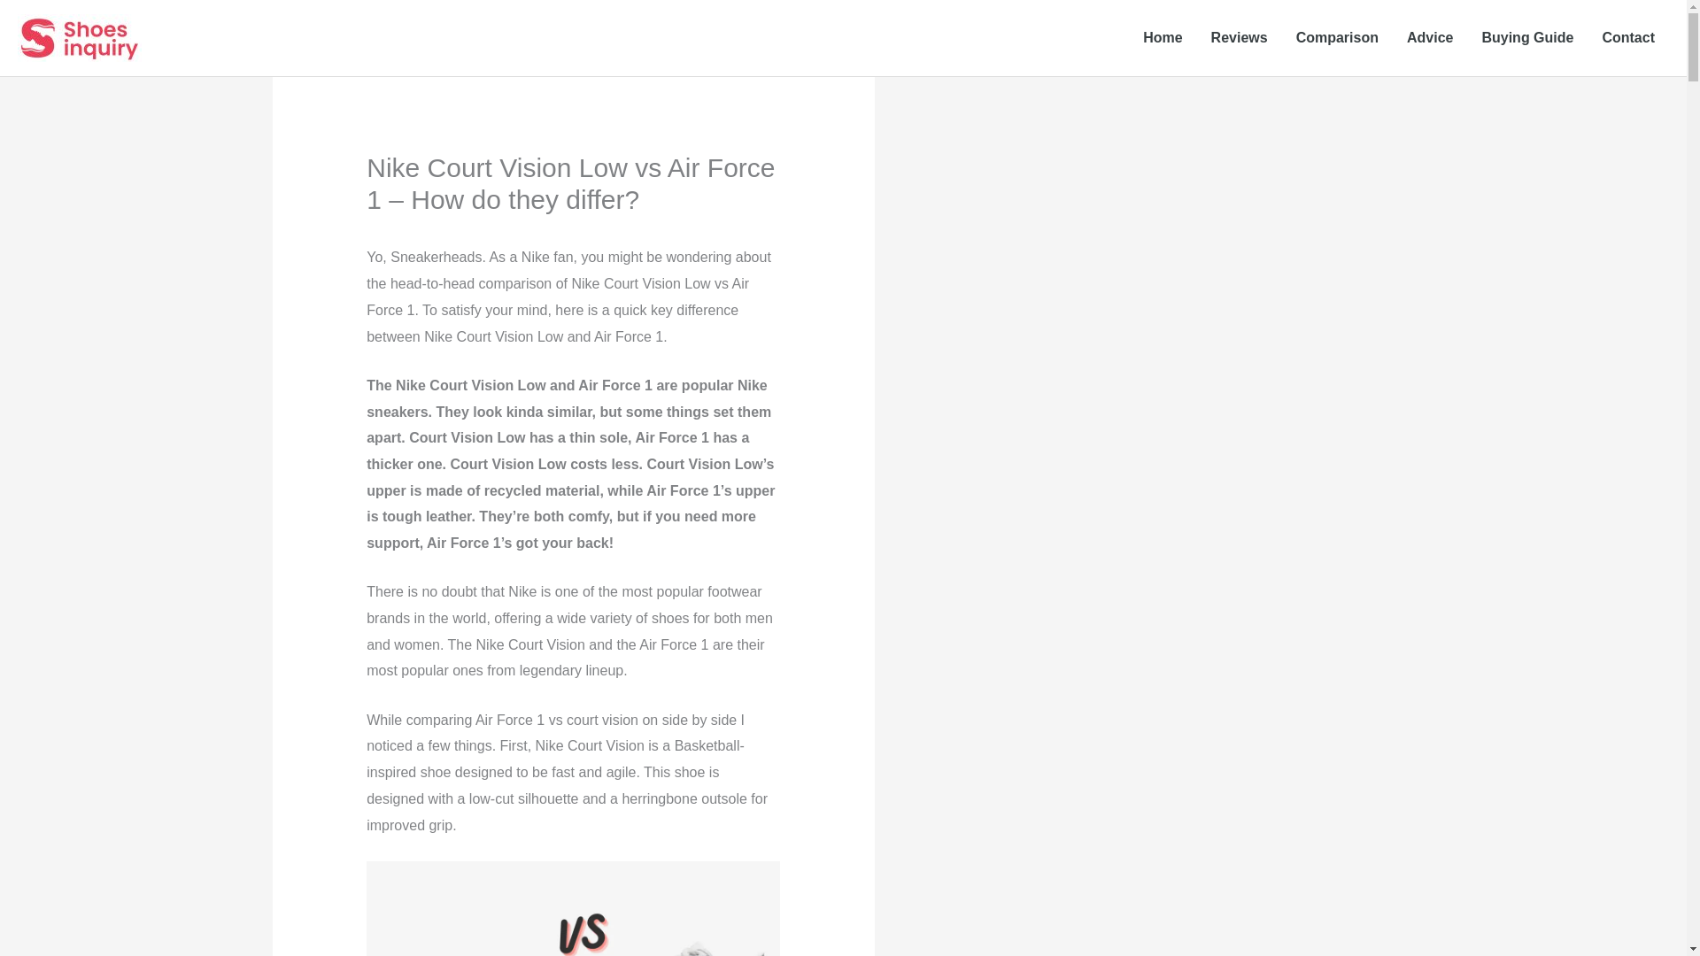  What do you see at coordinates (1337, 37) in the screenshot?
I see `Comparison` at bounding box center [1337, 37].